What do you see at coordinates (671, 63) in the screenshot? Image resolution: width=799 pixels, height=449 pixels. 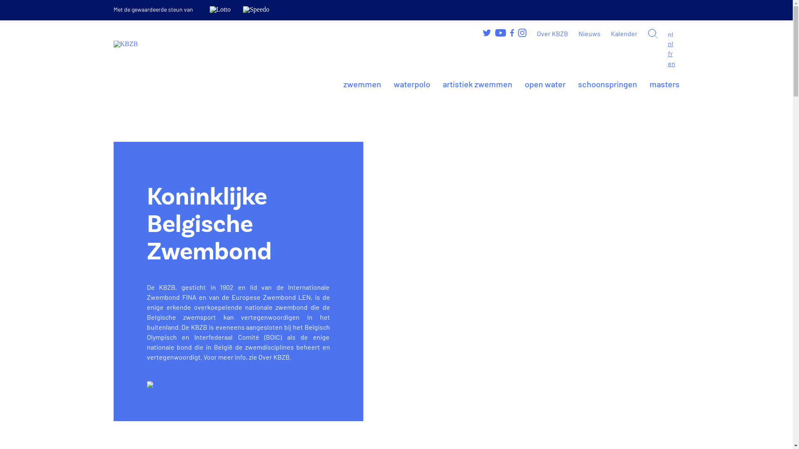 I see `en` at bounding box center [671, 63].